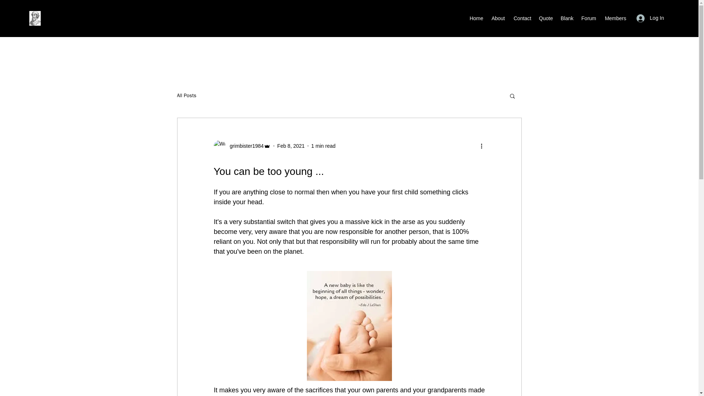 This screenshot has width=704, height=396. What do you see at coordinates (323, 146) in the screenshot?
I see `1 min read` at bounding box center [323, 146].